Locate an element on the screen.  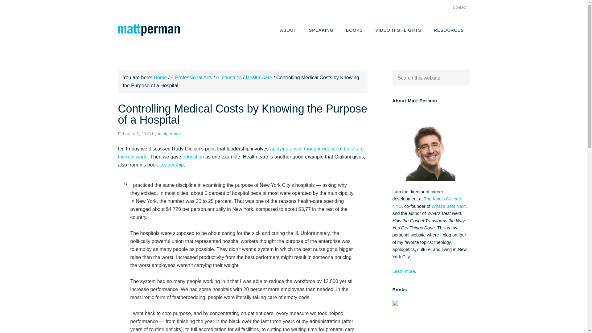
Home is located at coordinates (160, 78).